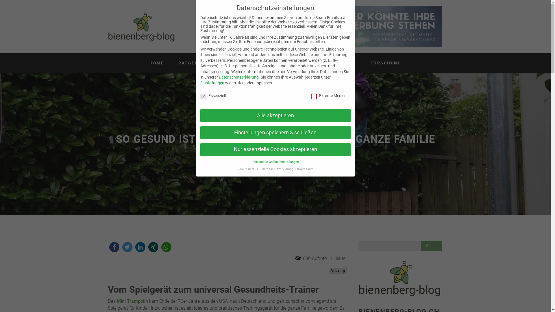  I want to click on Gesundheit, so click(300, 150).